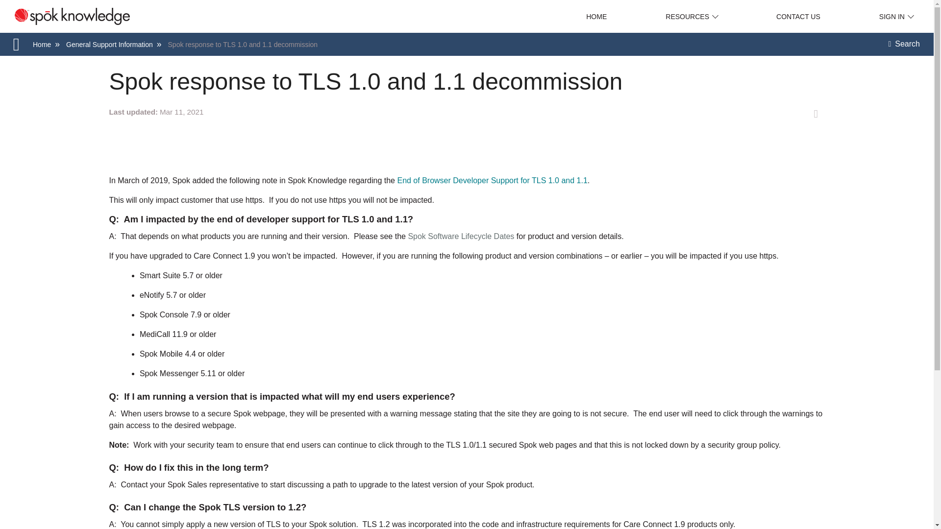 The width and height of the screenshot is (941, 529). I want to click on Spok Knowledge Home, so click(596, 17).